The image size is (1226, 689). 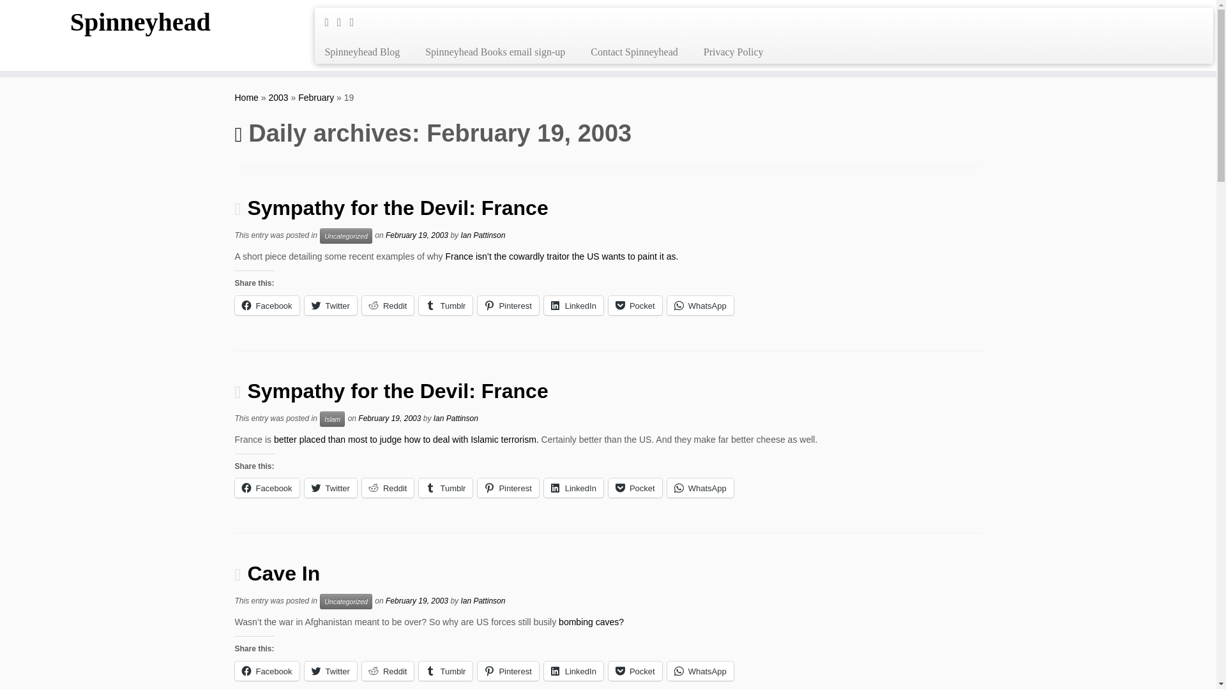 I want to click on 10:33 pm, so click(x=417, y=235).